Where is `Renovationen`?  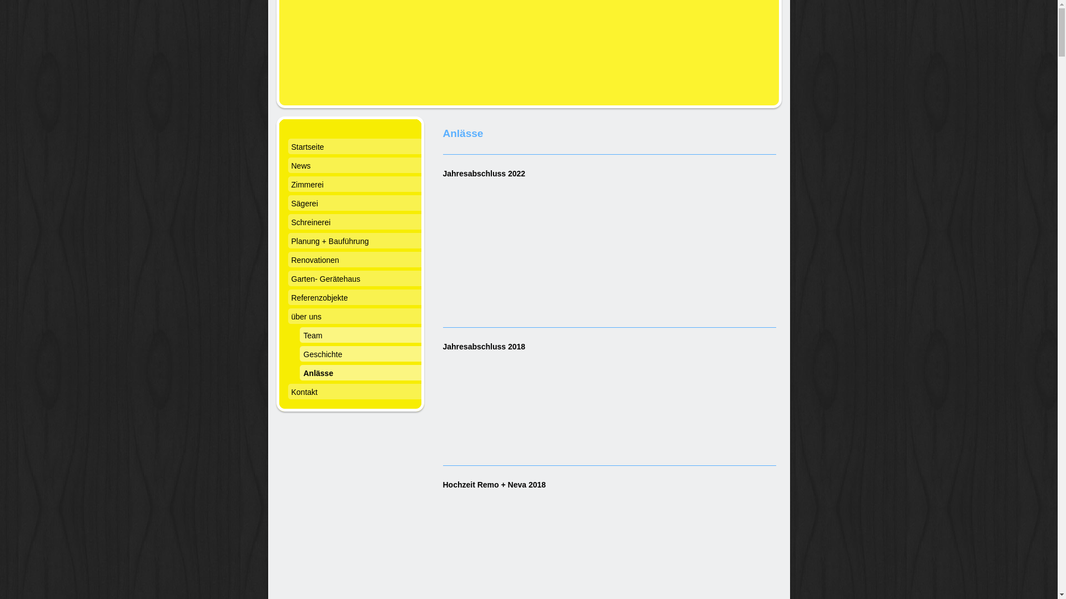 Renovationen is located at coordinates (354, 261).